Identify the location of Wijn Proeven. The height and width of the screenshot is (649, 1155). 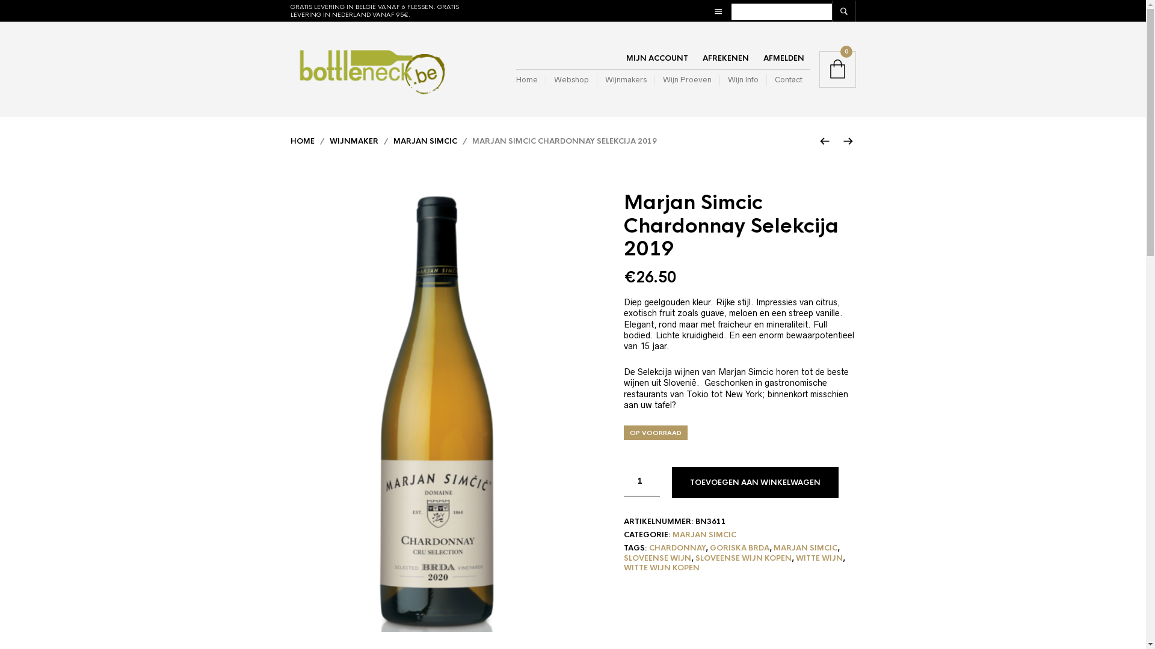
(687, 81).